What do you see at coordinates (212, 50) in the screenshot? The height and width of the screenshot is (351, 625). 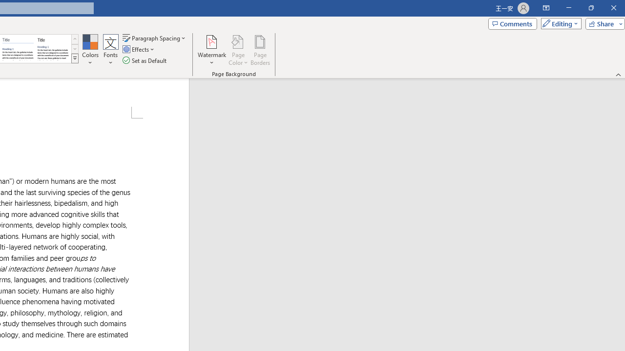 I see `Watermark` at bounding box center [212, 50].